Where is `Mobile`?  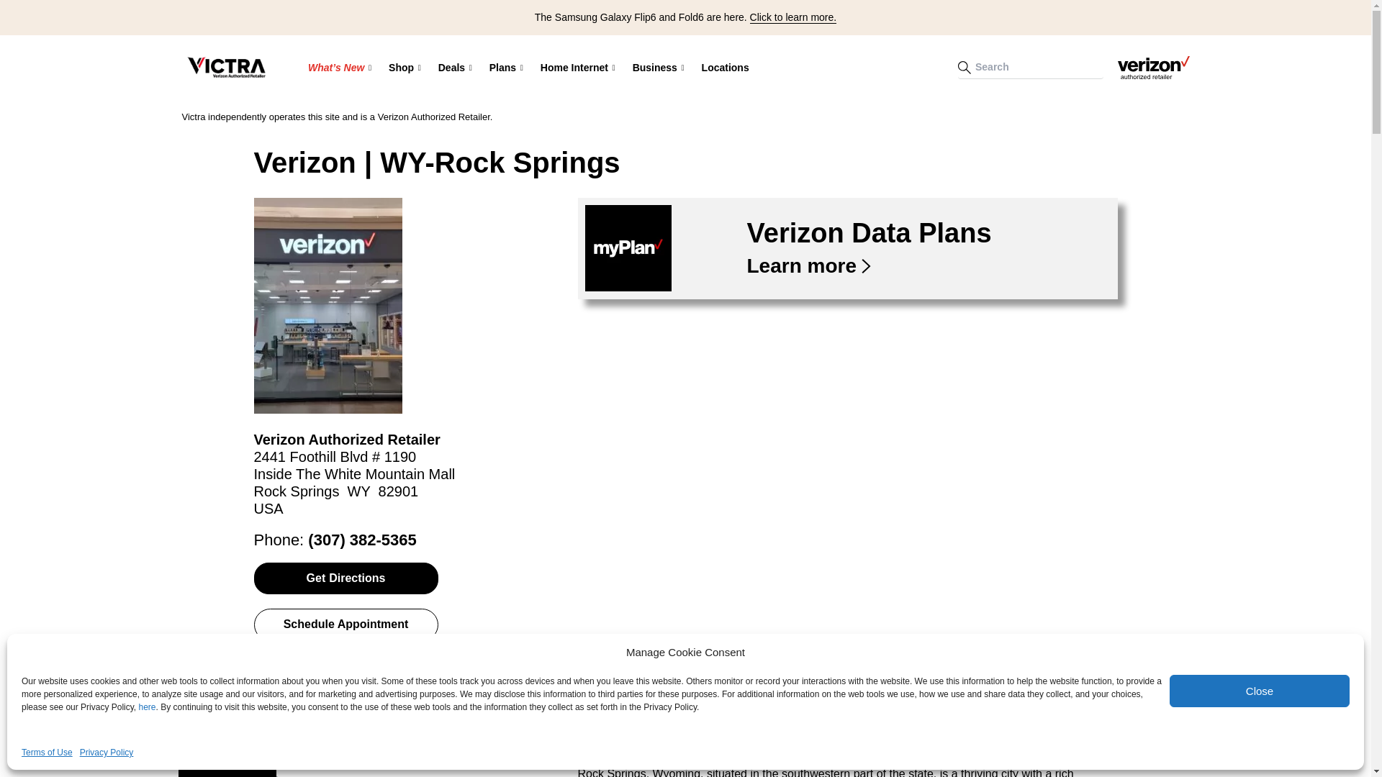
Mobile is located at coordinates (584, 116).